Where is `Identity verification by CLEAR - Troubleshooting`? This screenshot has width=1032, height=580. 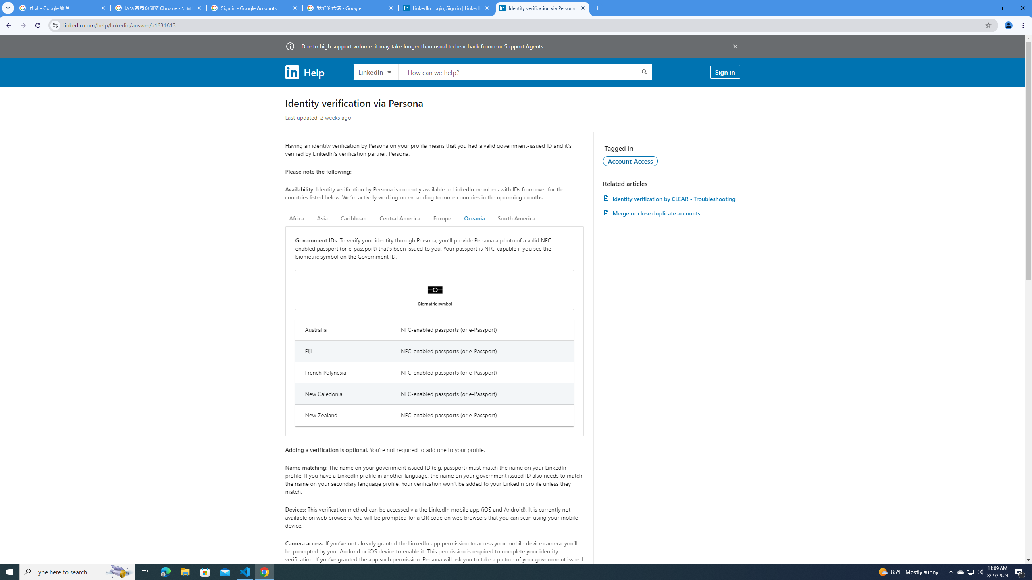
Identity verification by CLEAR - Troubleshooting is located at coordinates (671, 198).